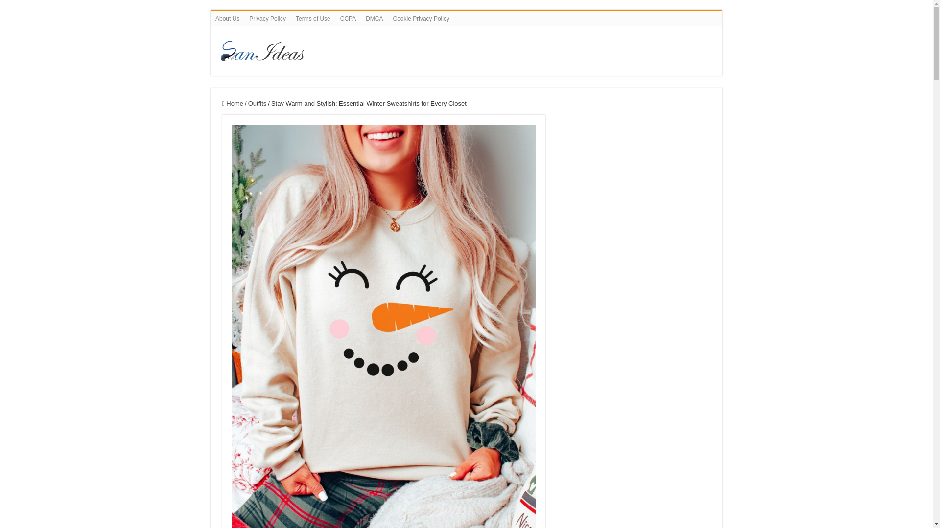 The width and height of the screenshot is (940, 528). I want to click on Advertisement, so click(634, 160).